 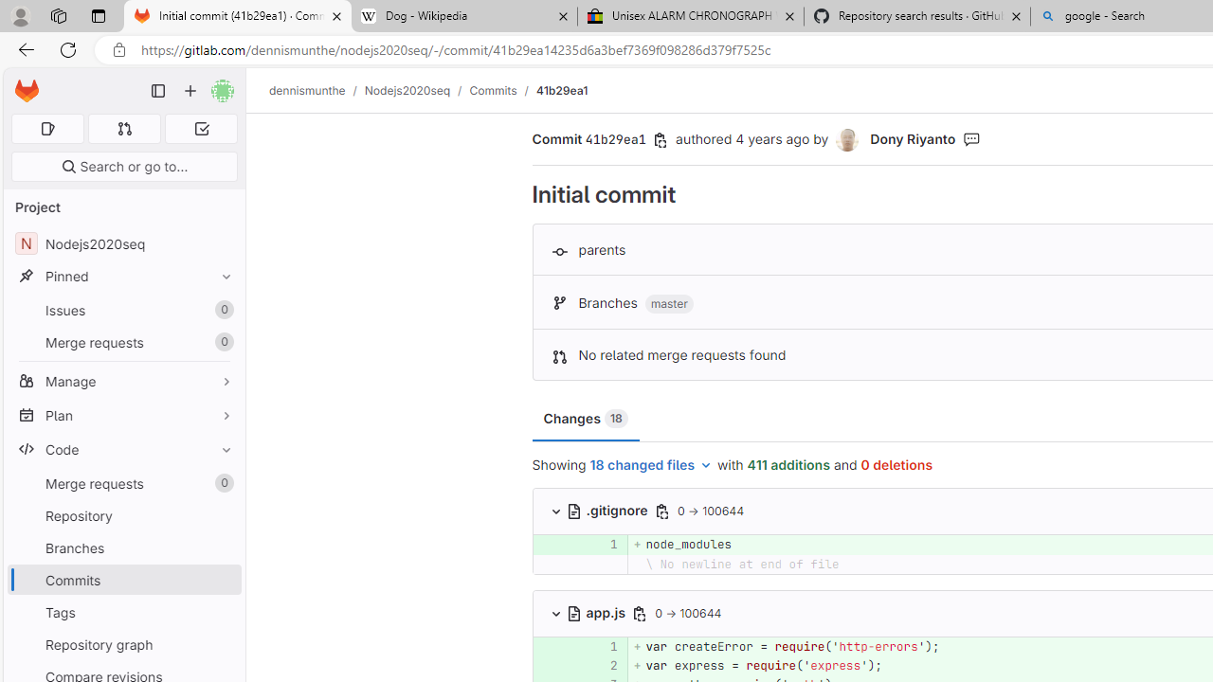 I want to click on Repository, so click(x=123, y=515).